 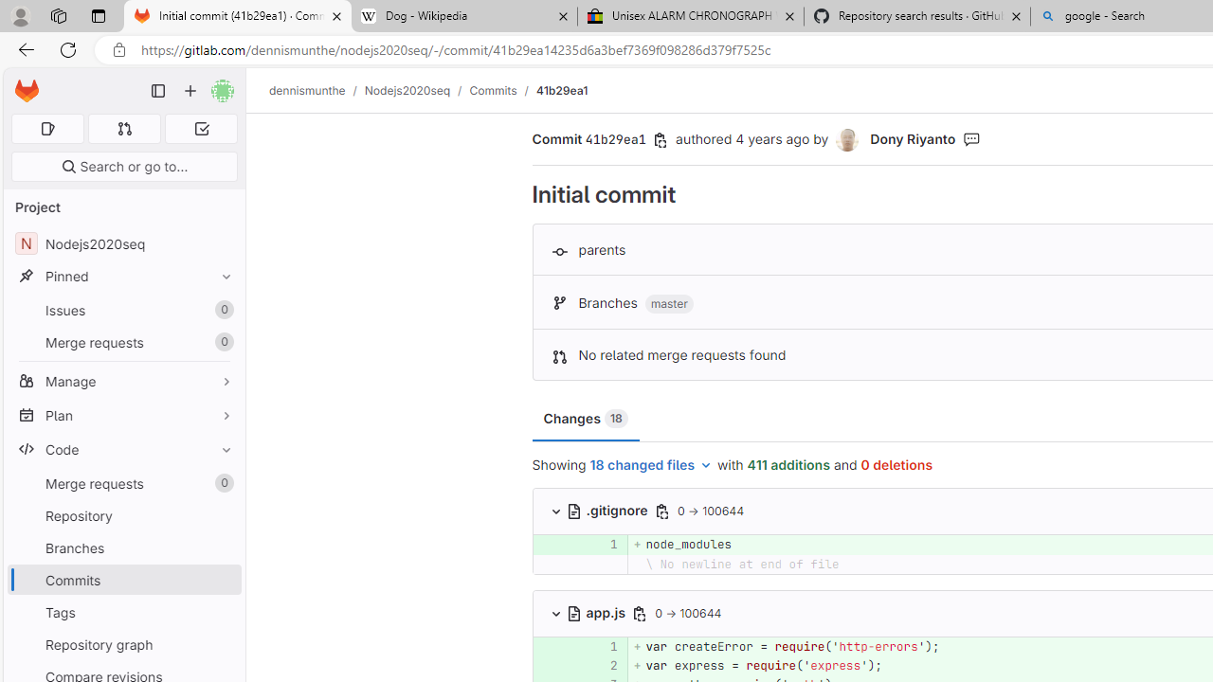 I want to click on Repository, so click(x=123, y=515).